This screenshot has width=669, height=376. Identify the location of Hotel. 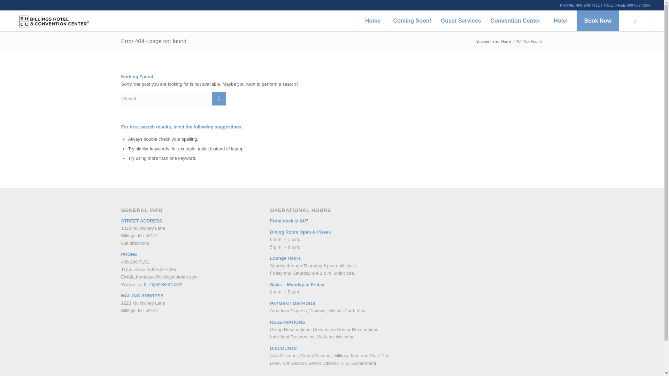
(560, 21).